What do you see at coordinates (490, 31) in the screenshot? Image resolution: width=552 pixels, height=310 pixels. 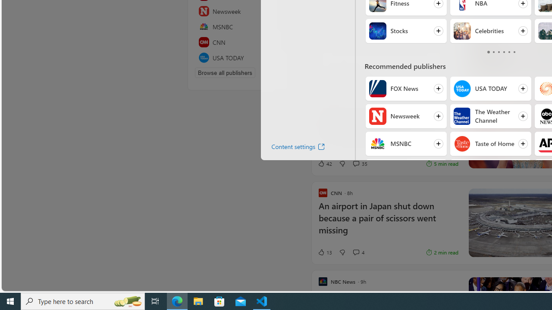 I see `Follow Celebrities` at bounding box center [490, 31].